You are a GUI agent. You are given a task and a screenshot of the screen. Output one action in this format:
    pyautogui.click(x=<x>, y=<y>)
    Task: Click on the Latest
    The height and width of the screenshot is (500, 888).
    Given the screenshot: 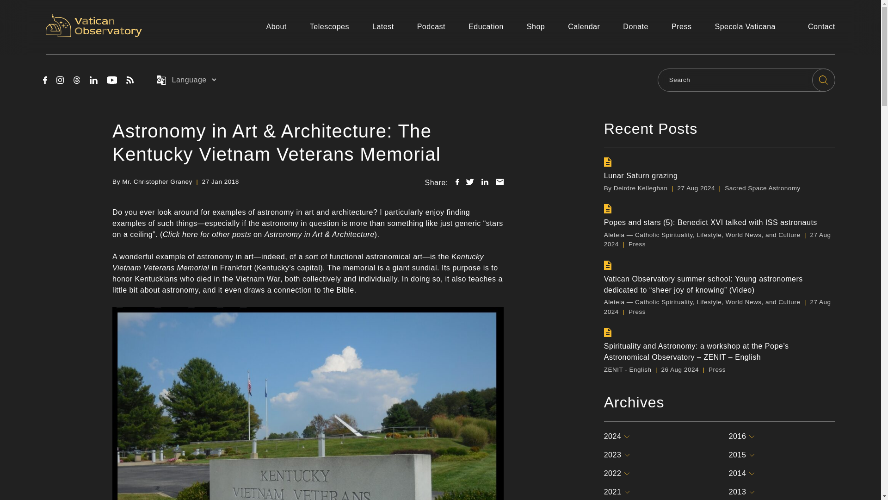 What is the action you would take?
    pyautogui.click(x=383, y=27)
    